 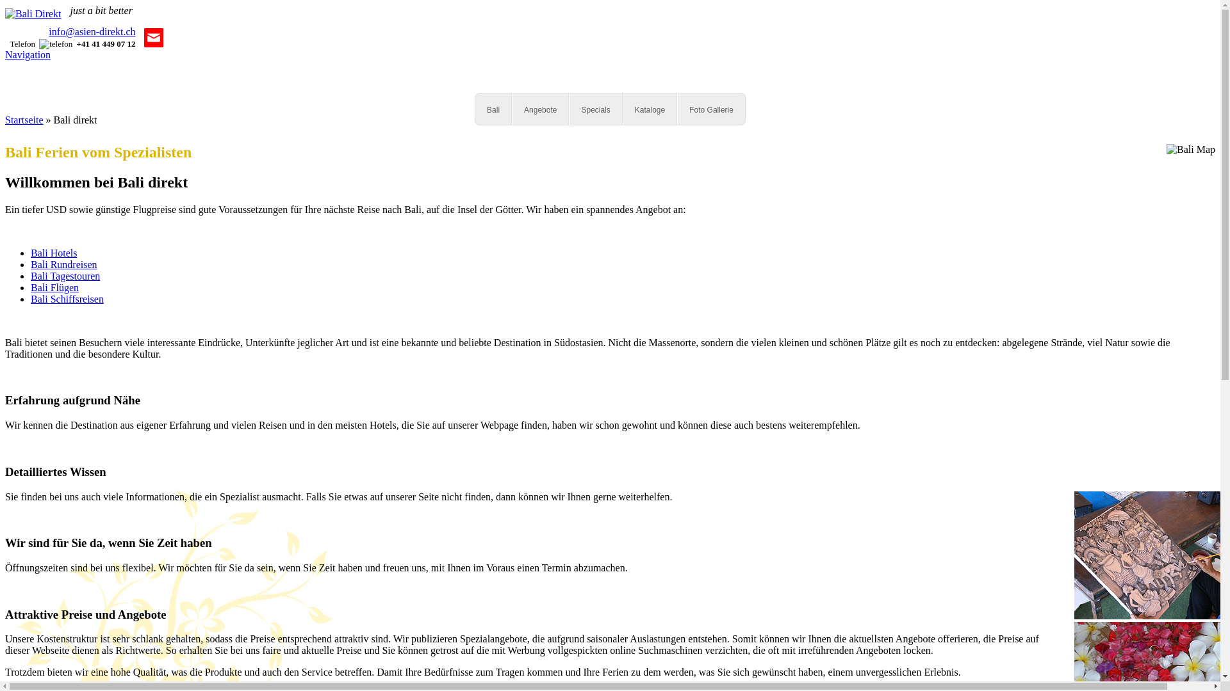 I want to click on info@asien-direkt.ch, so click(x=92, y=32).